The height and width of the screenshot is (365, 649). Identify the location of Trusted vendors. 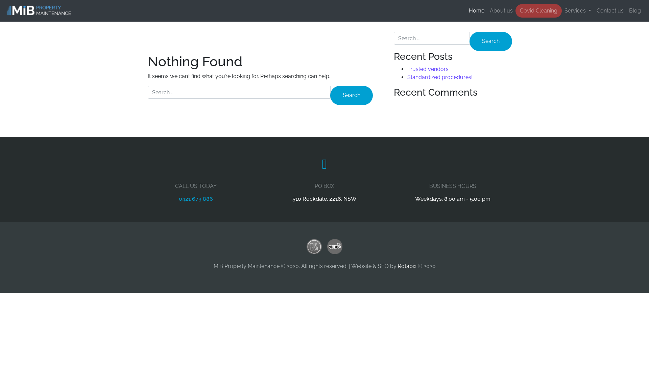
(428, 69).